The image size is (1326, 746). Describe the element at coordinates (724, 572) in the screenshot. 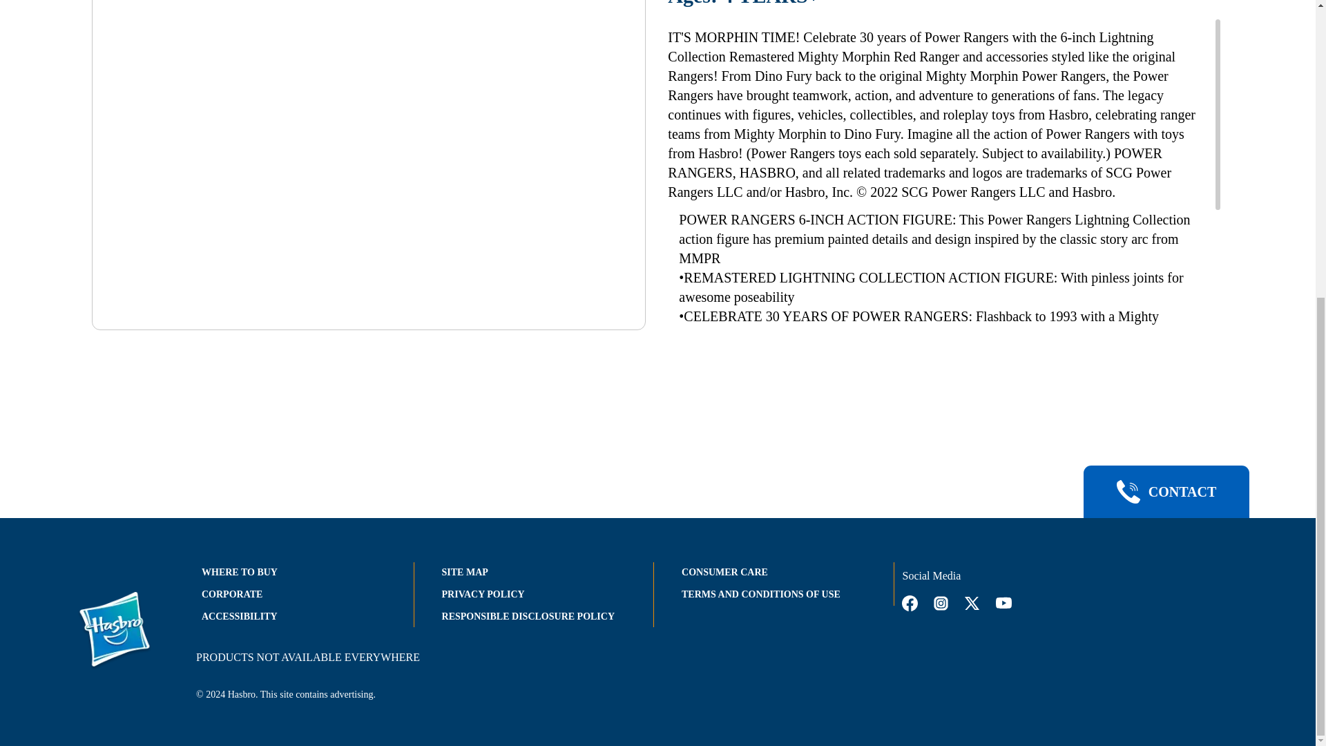

I see `CONSUMER CARE` at that location.